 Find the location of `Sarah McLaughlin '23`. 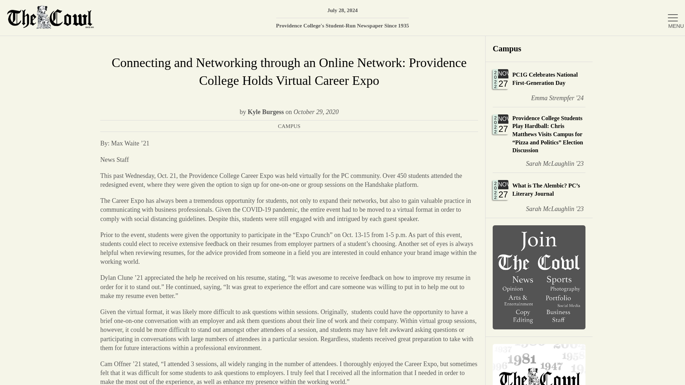

Sarah McLaughlin '23 is located at coordinates (549, 209).